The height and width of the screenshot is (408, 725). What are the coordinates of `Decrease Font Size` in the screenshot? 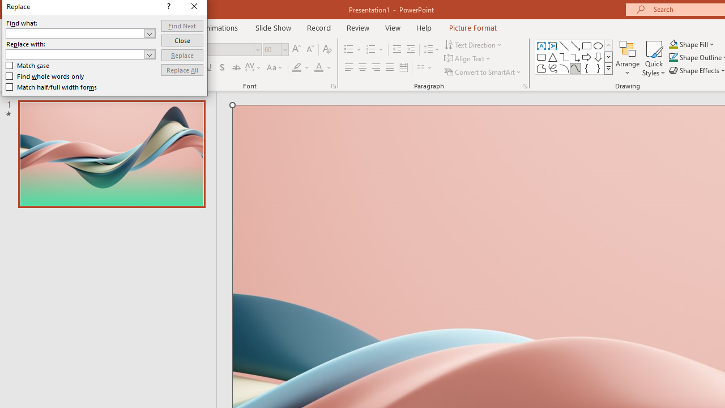 It's located at (310, 50).